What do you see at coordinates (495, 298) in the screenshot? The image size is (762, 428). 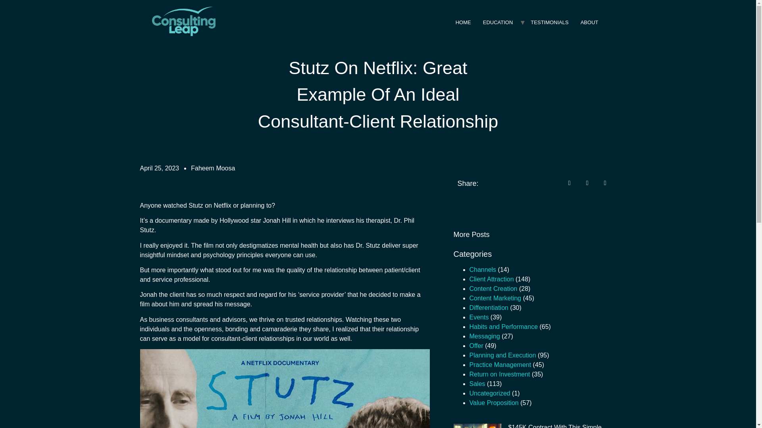 I see `Content Marketing` at bounding box center [495, 298].